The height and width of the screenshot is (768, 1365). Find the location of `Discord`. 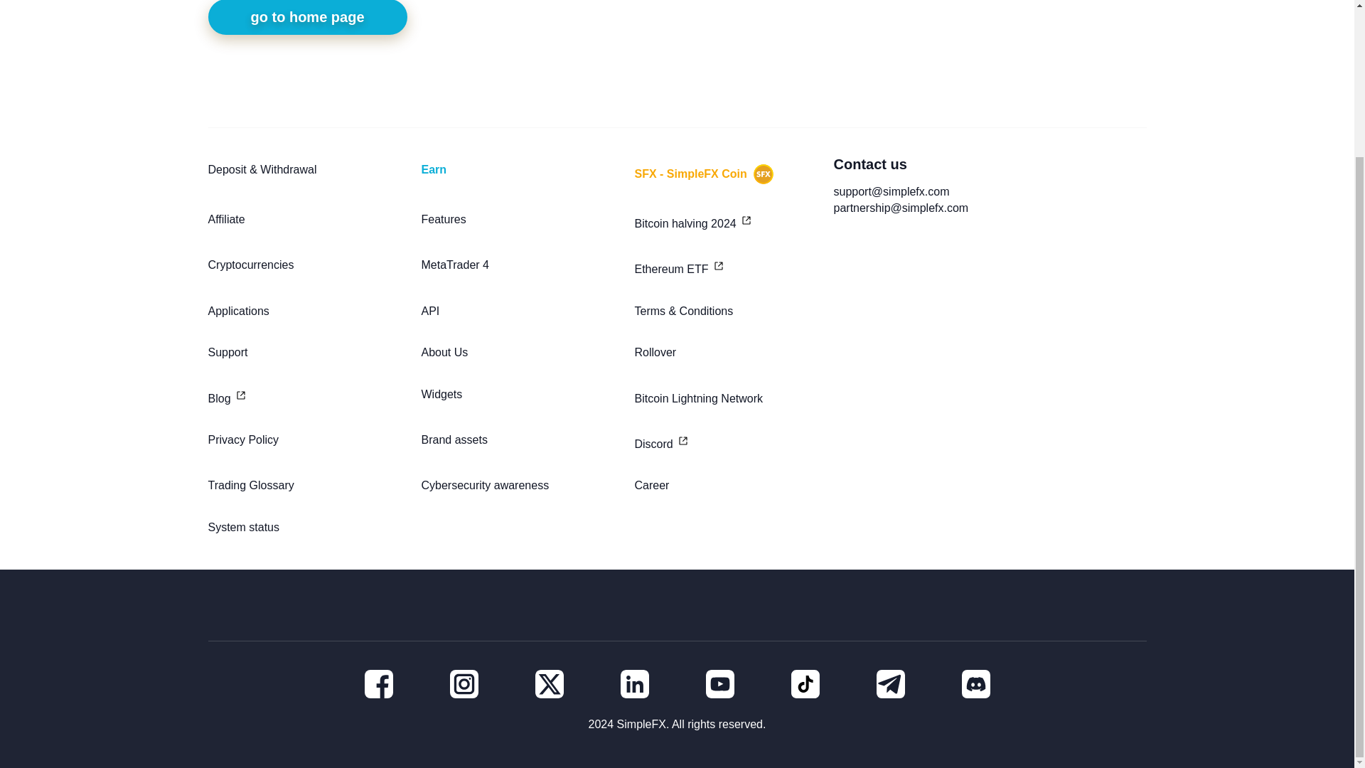

Discord is located at coordinates (734, 442).